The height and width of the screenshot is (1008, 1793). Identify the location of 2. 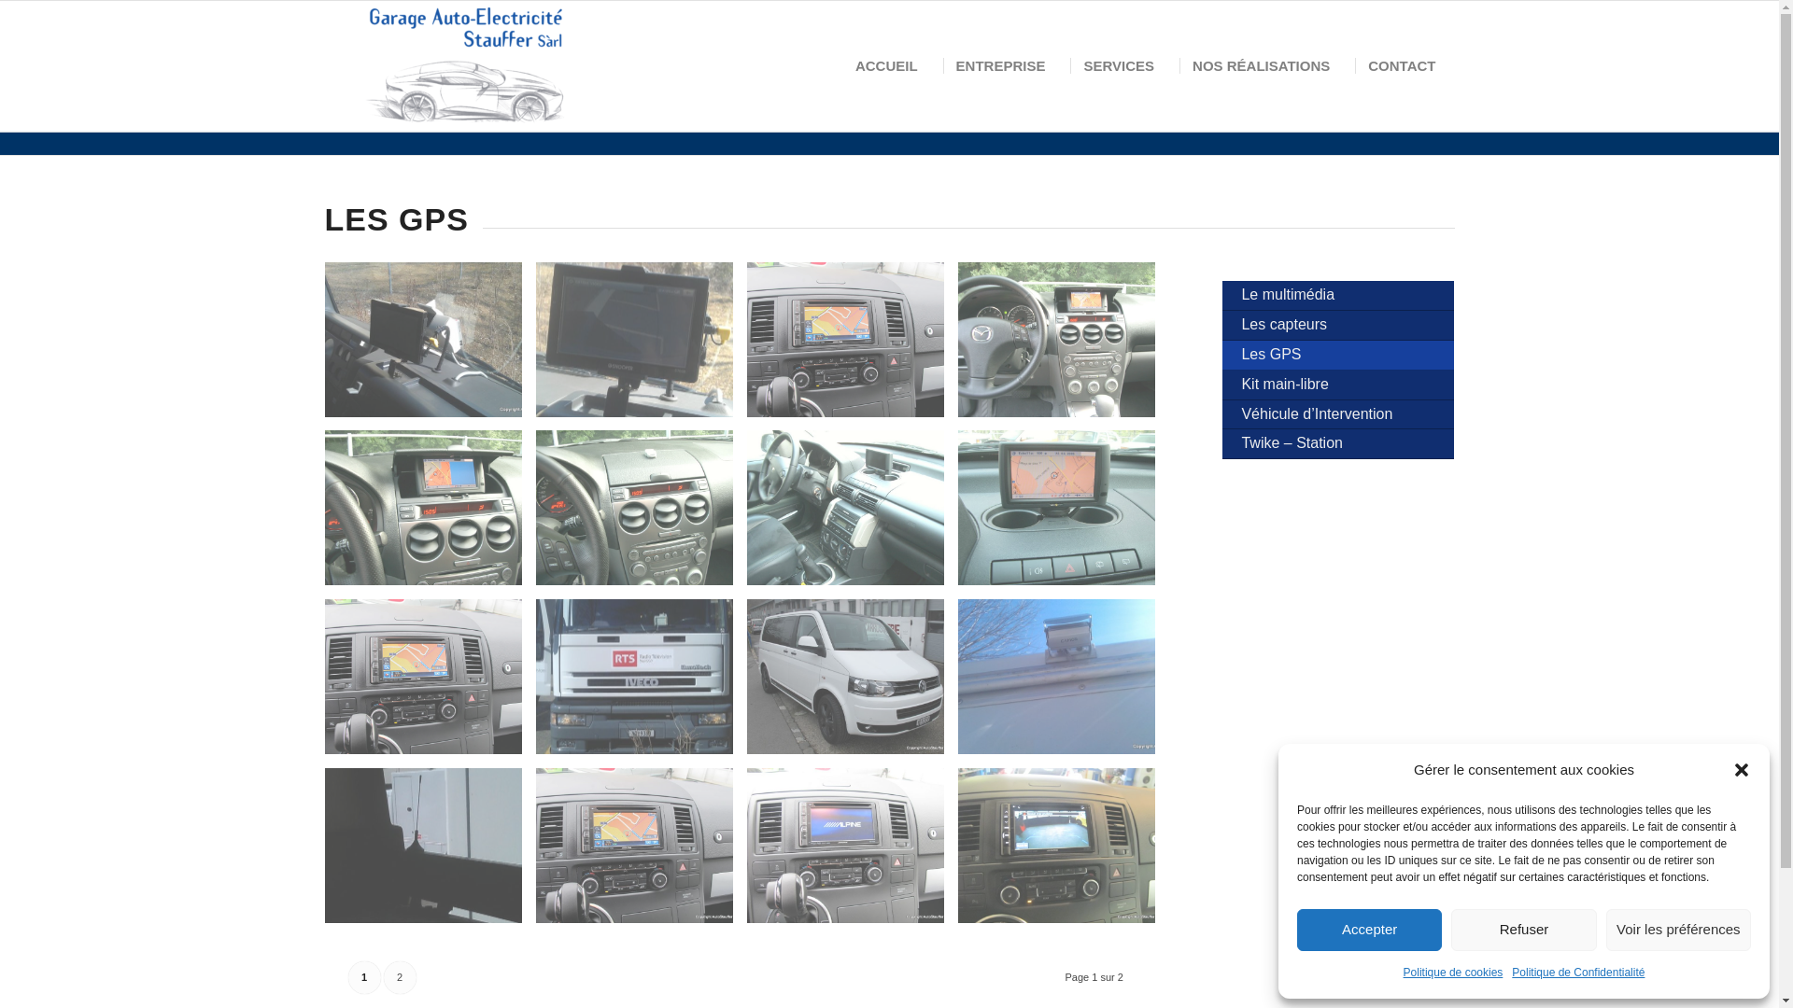
(400, 978).